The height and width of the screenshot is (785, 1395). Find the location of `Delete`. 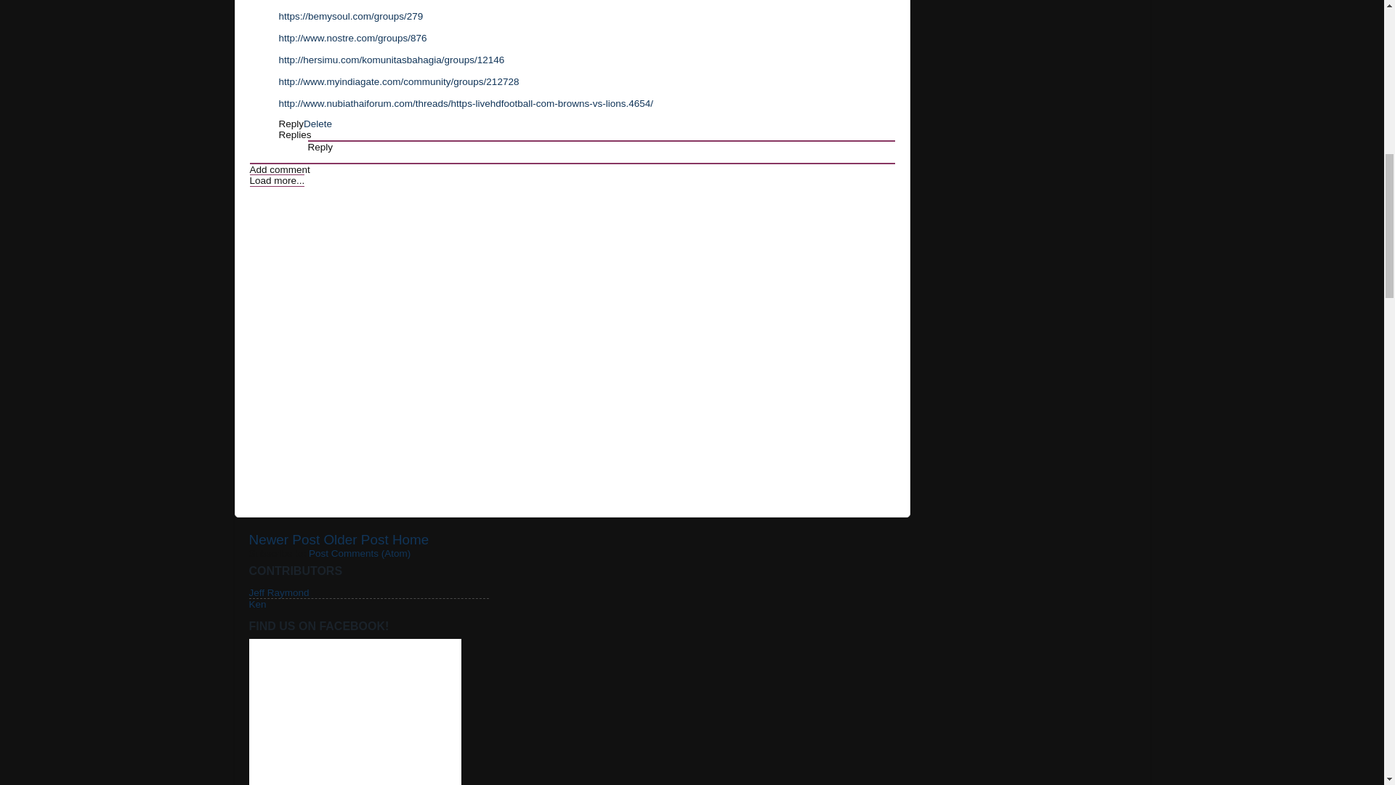

Delete is located at coordinates (318, 124).